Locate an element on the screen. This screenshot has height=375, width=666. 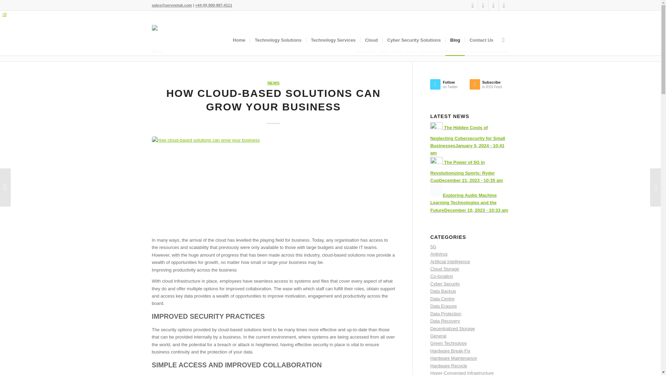
Servnet is located at coordinates (384, 51).